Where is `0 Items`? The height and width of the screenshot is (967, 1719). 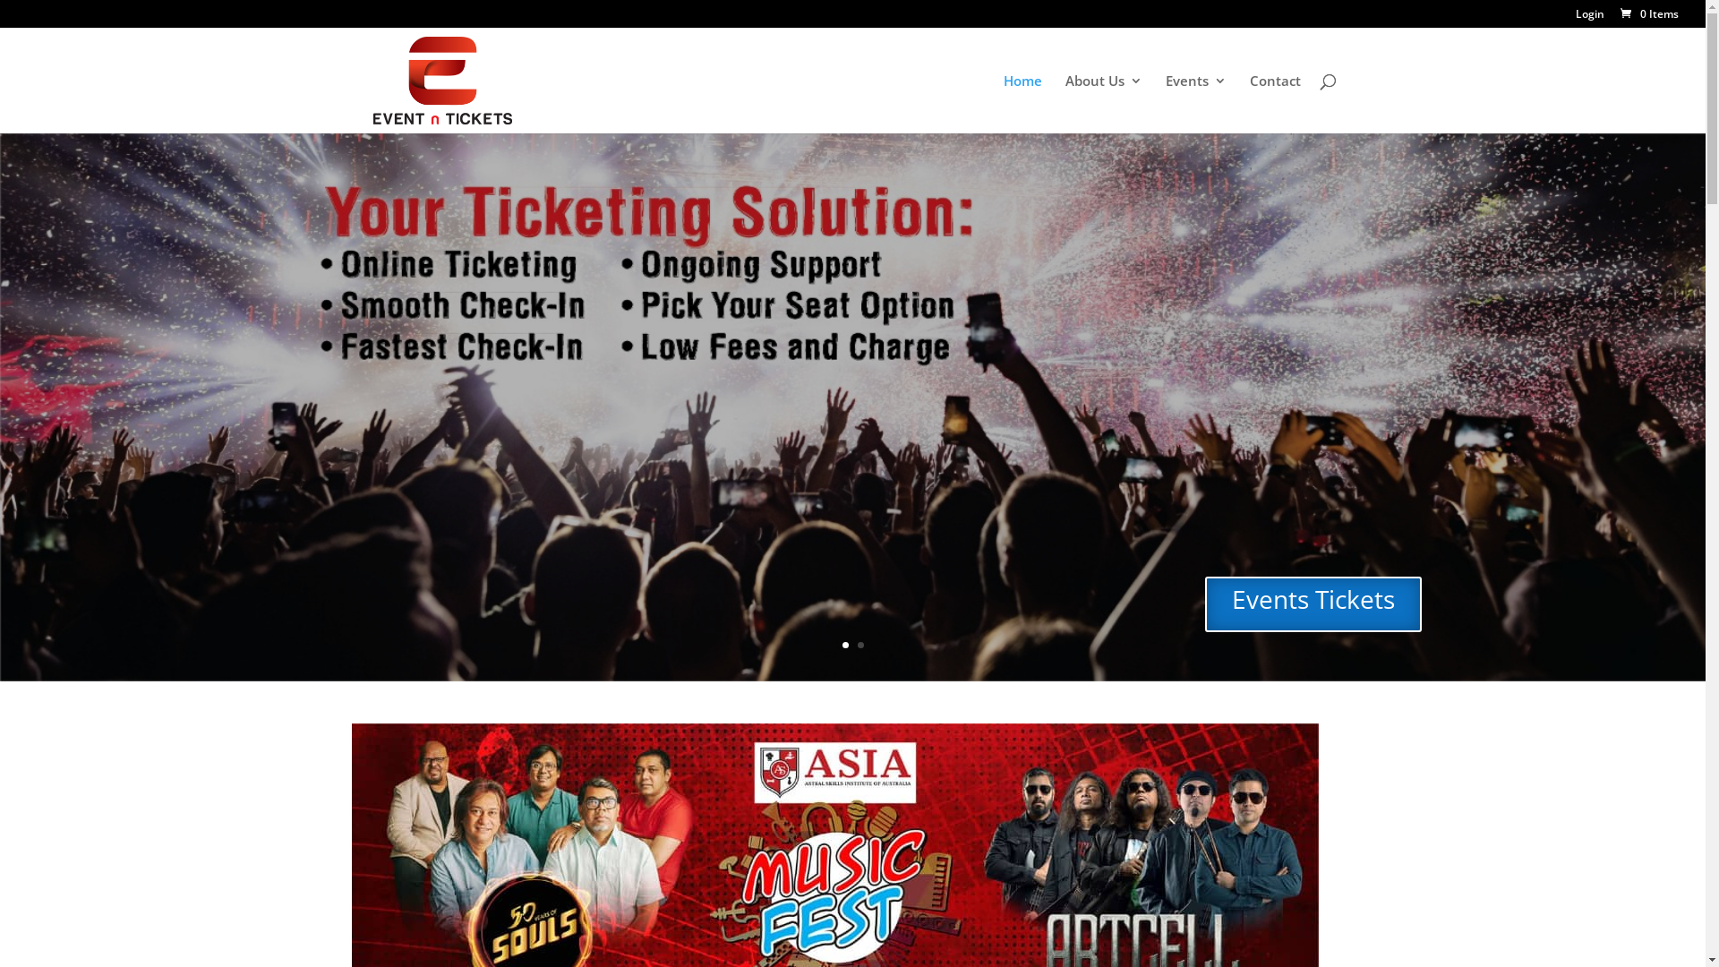 0 Items is located at coordinates (1648, 14).